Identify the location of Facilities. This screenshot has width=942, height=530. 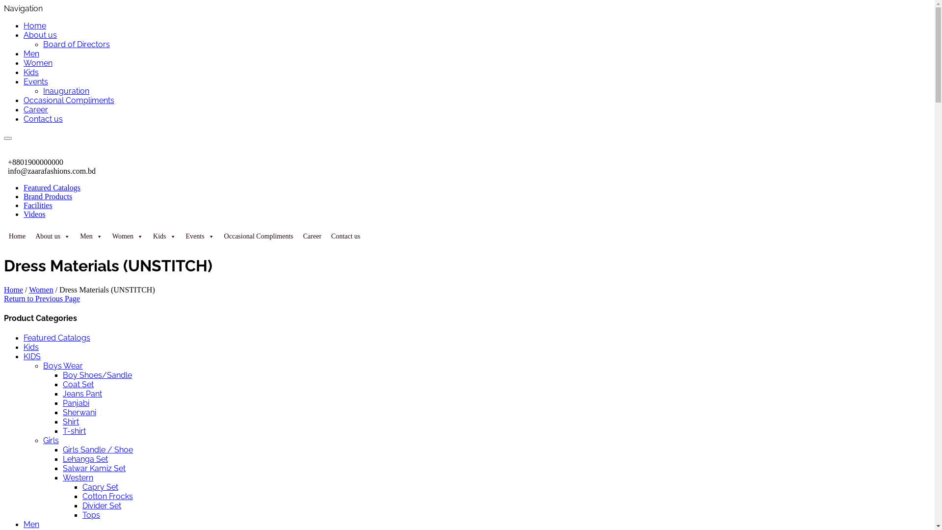
(38, 205).